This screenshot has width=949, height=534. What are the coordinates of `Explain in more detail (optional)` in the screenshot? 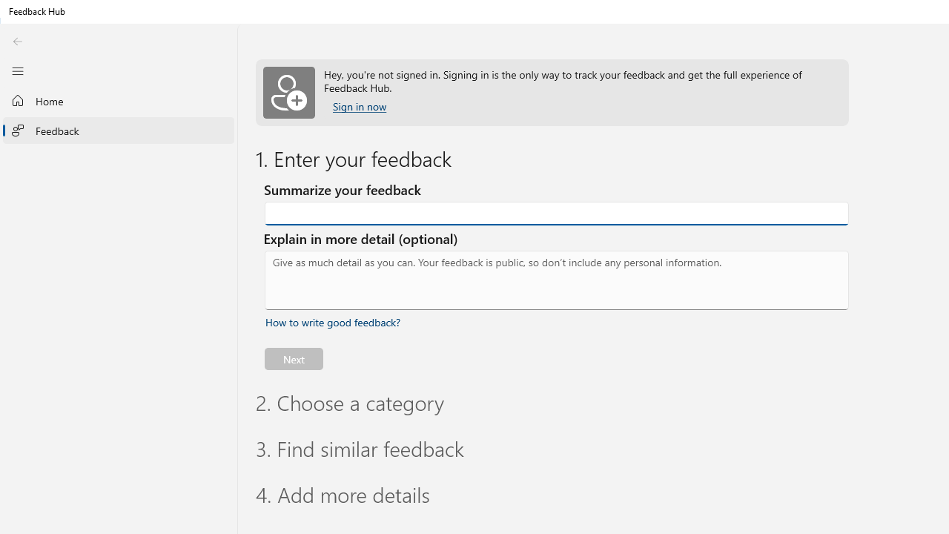 It's located at (557, 280).